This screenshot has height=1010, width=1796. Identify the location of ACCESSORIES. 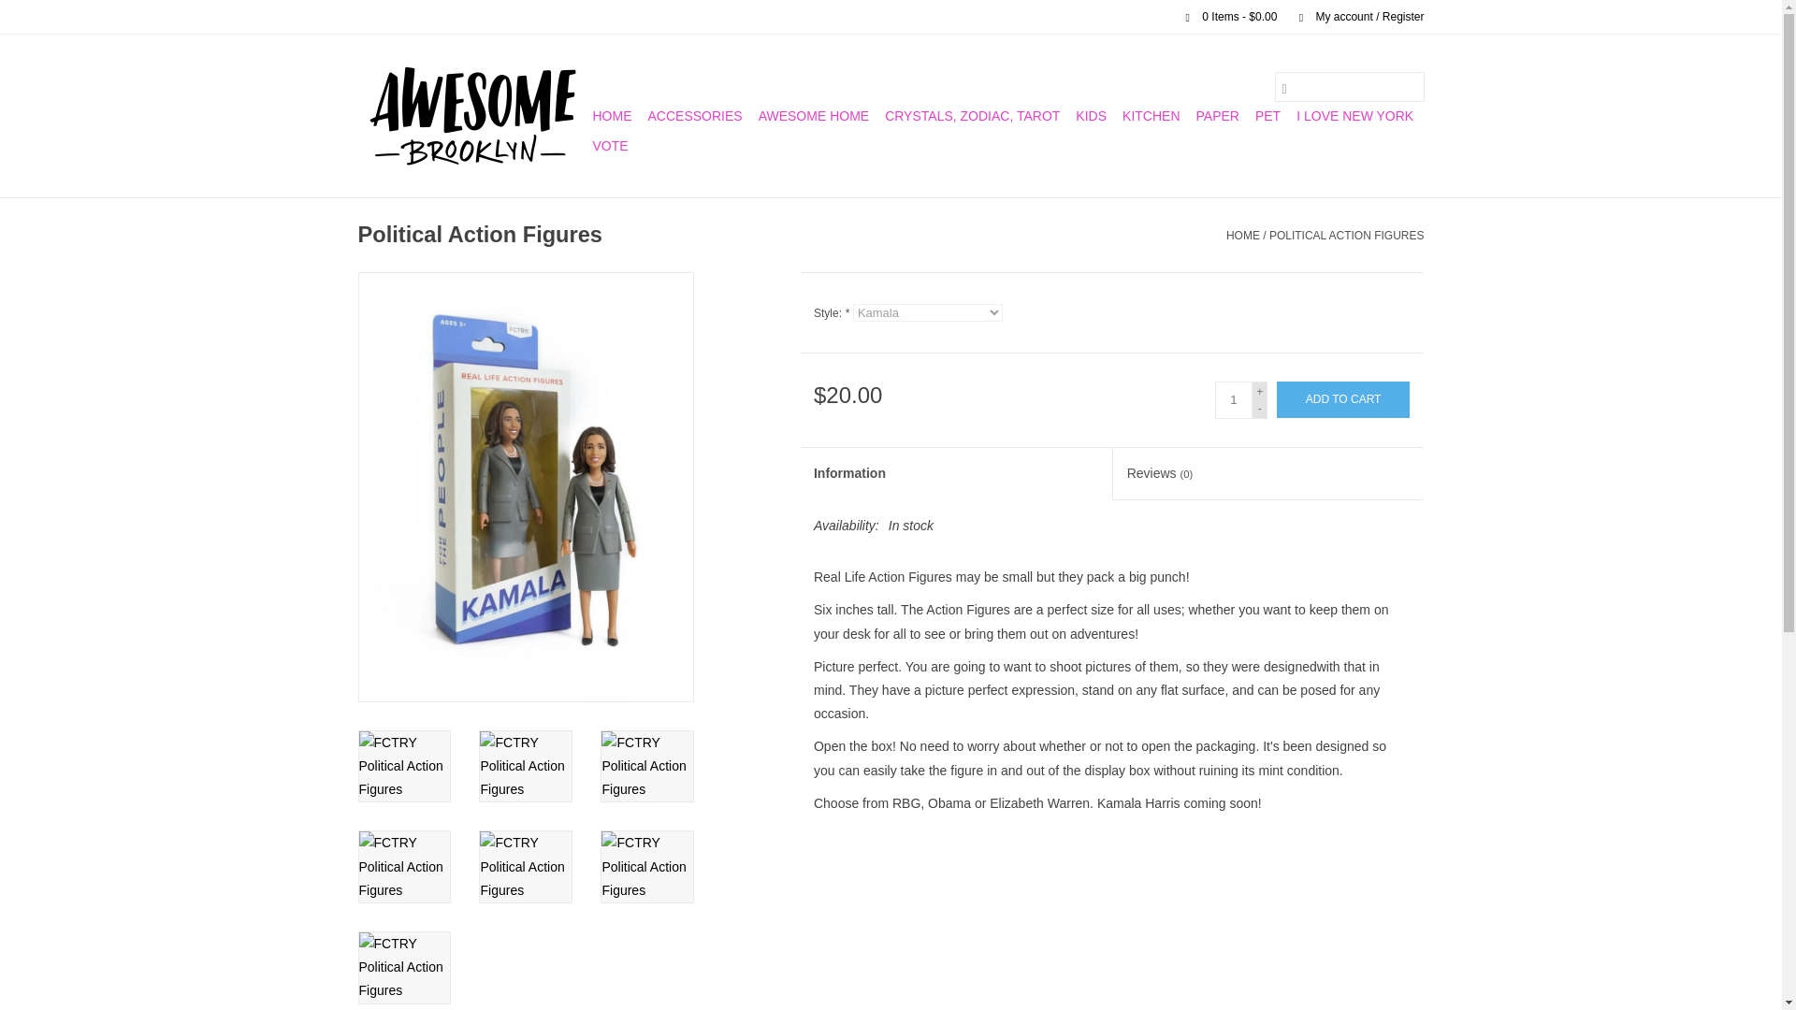
(694, 116).